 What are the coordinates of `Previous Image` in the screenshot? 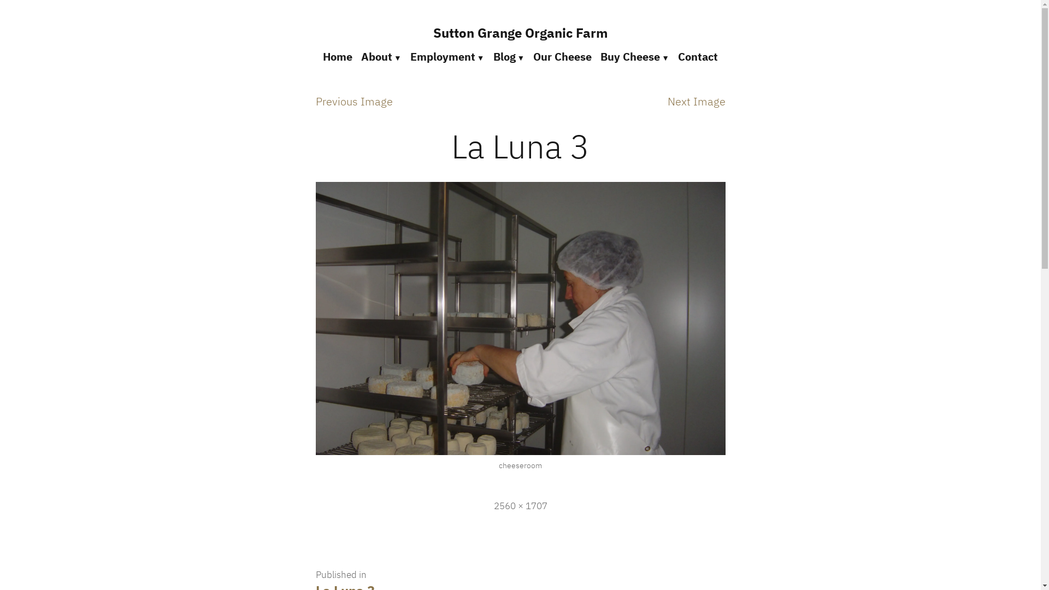 It's located at (354, 102).